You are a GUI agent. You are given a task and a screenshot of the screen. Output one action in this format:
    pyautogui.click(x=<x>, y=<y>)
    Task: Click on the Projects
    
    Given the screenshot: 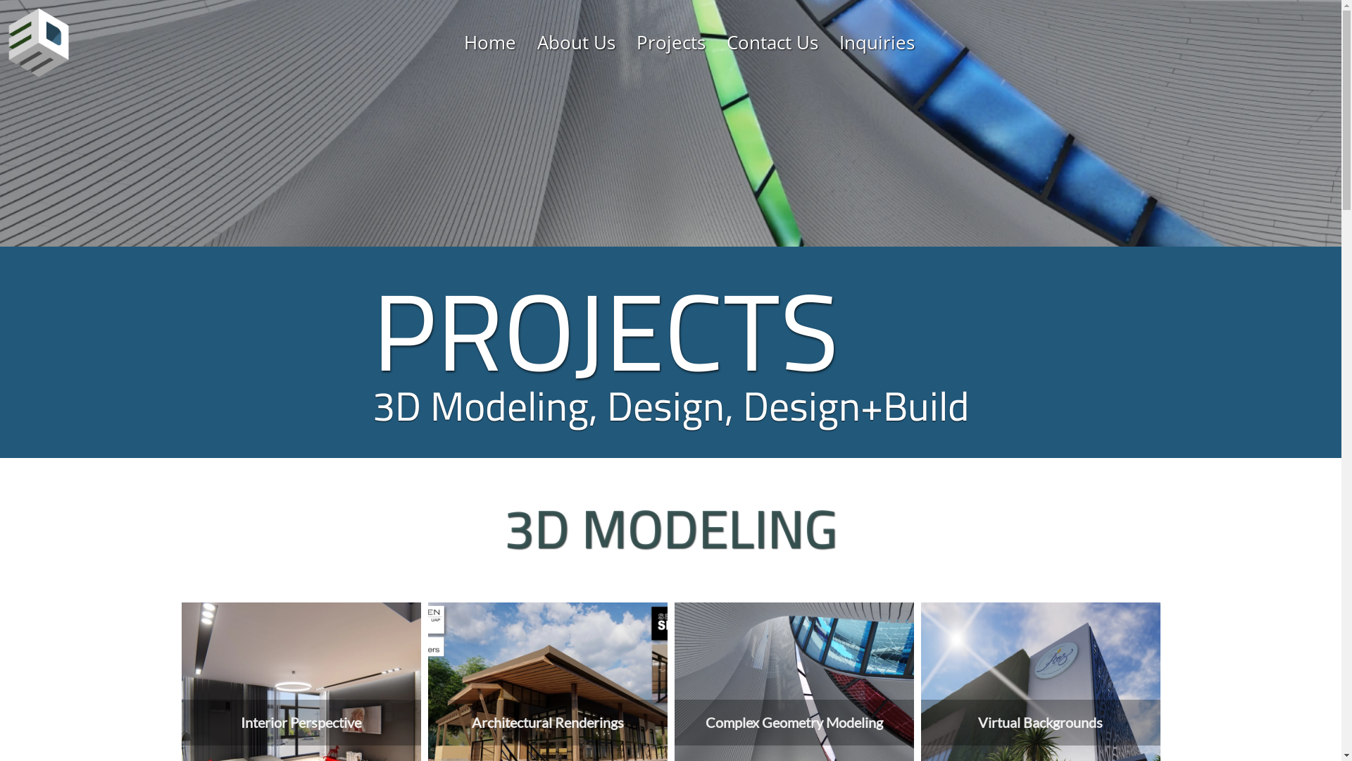 What is the action you would take?
    pyautogui.click(x=671, y=42)
    